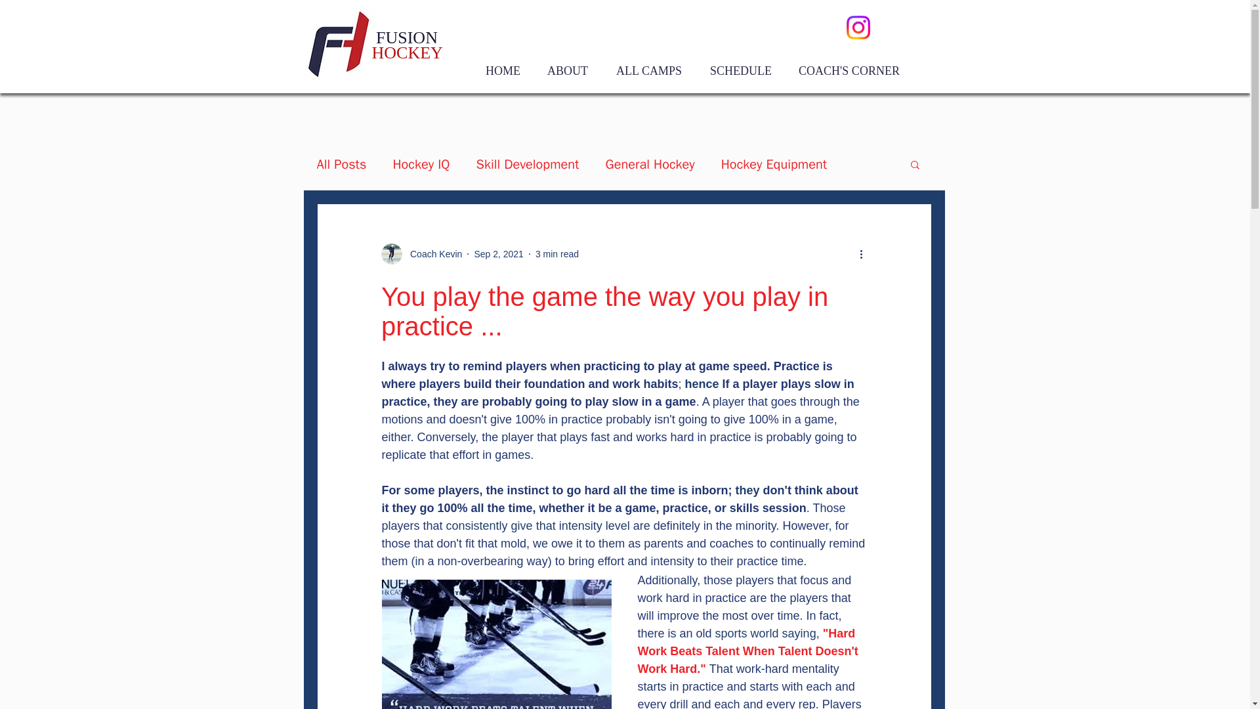 Image resolution: width=1260 pixels, height=709 pixels. Describe the element at coordinates (421, 253) in the screenshot. I see `Coach Kevin` at that location.